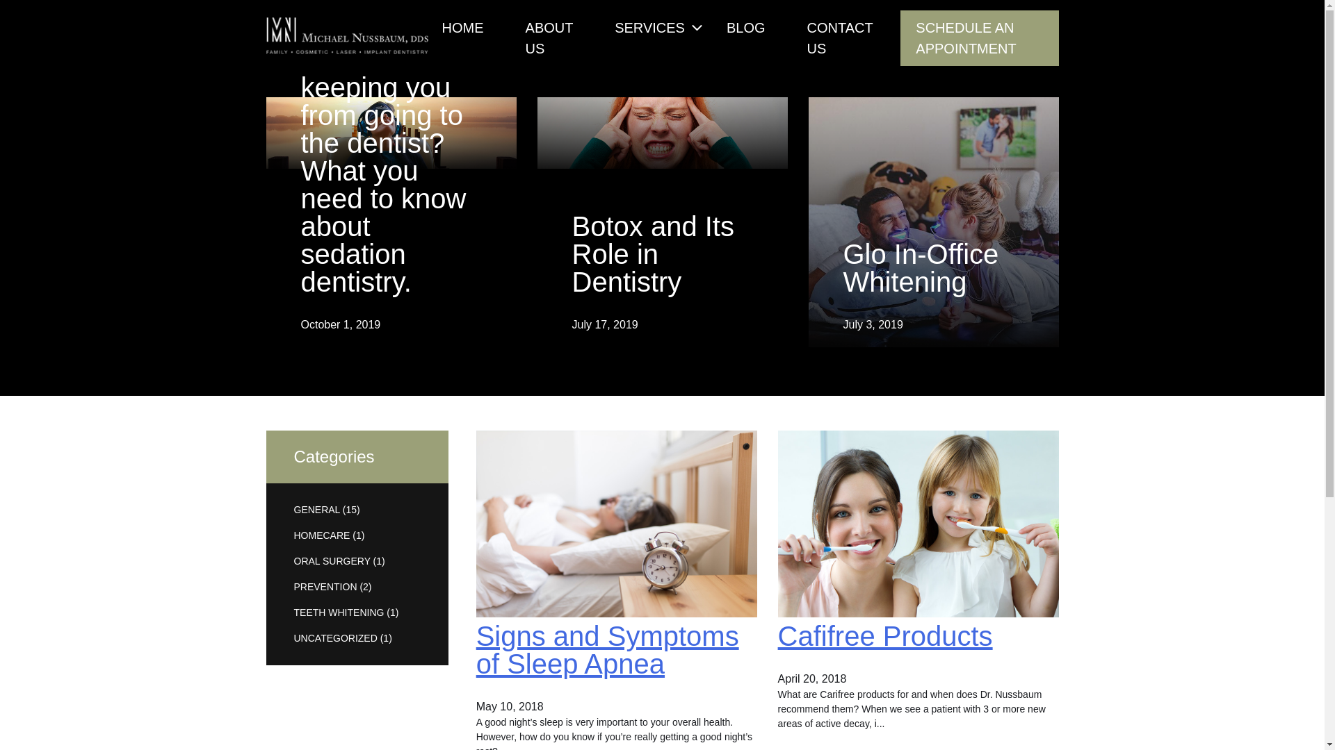  I want to click on ABOUT US, so click(549, 38).